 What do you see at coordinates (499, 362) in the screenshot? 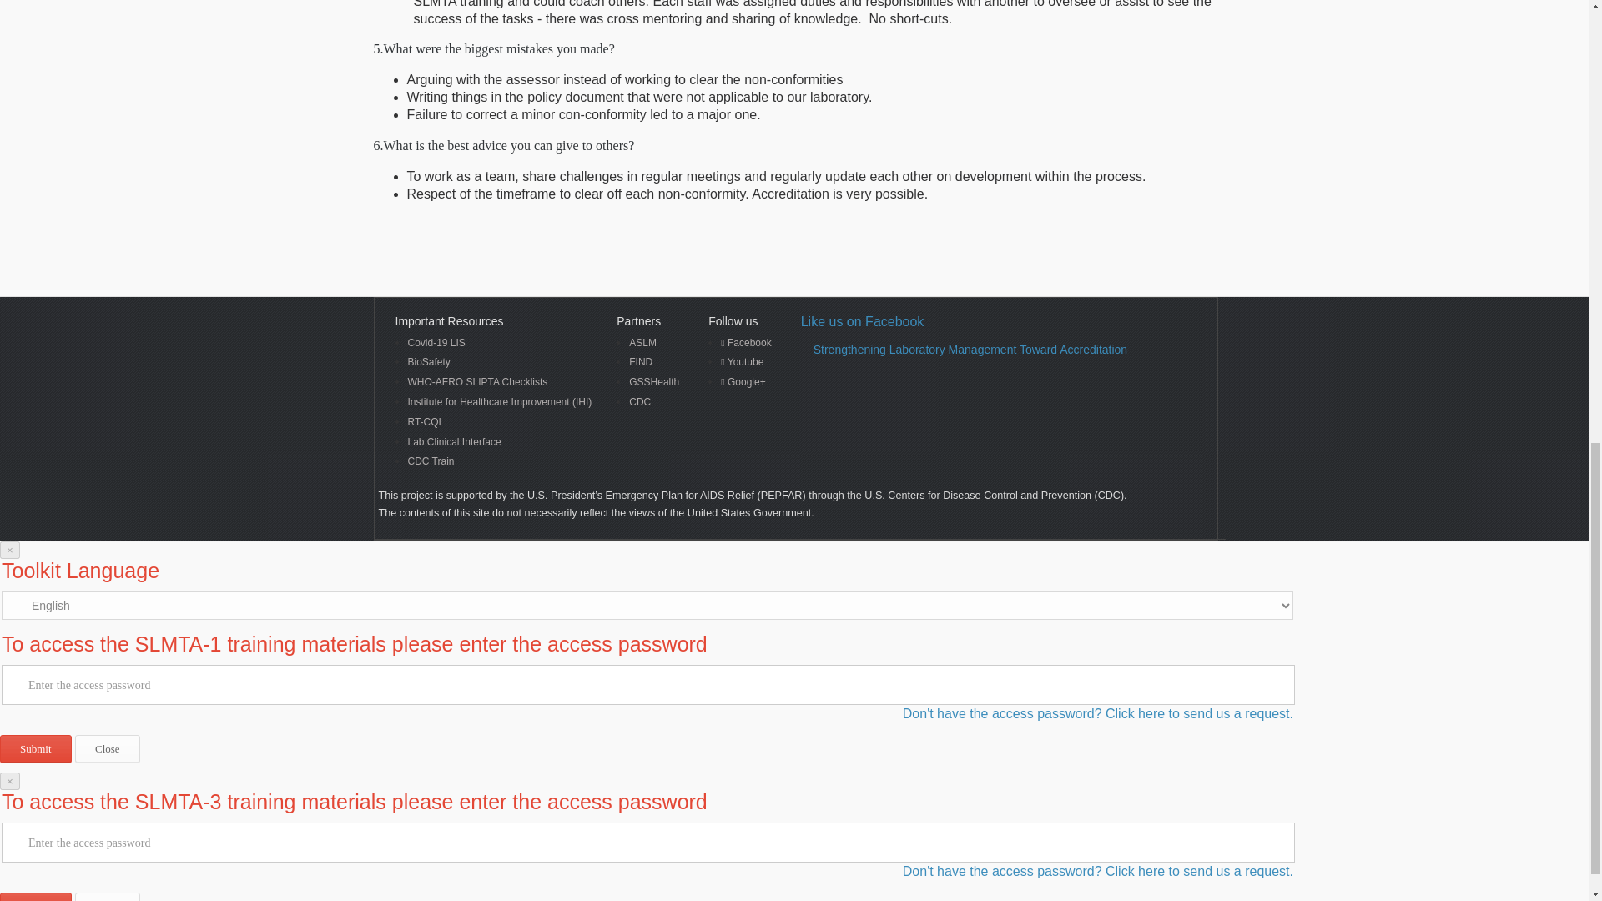
I see `BioSafety` at bounding box center [499, 362].